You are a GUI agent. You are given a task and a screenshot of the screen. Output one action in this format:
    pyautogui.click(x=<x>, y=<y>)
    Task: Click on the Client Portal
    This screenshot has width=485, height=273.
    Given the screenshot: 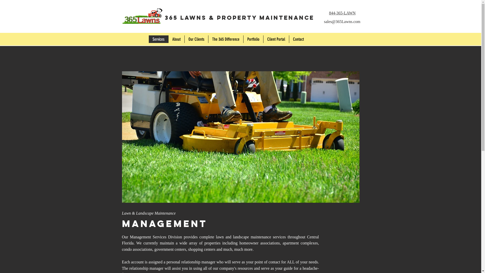 What is the action you would take?
    pyautogui.click(x=276, y=39)
    